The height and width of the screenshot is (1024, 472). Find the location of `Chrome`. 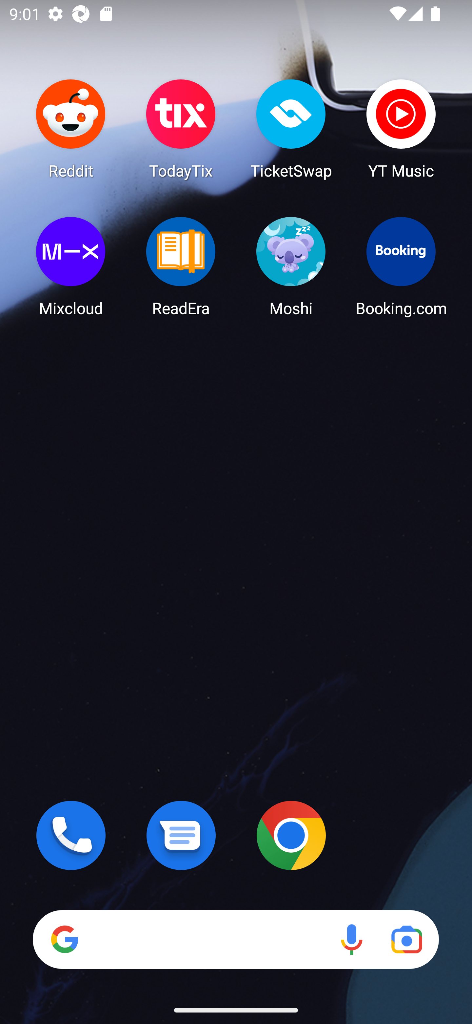

Chrome is located at coordinates (291, 835).